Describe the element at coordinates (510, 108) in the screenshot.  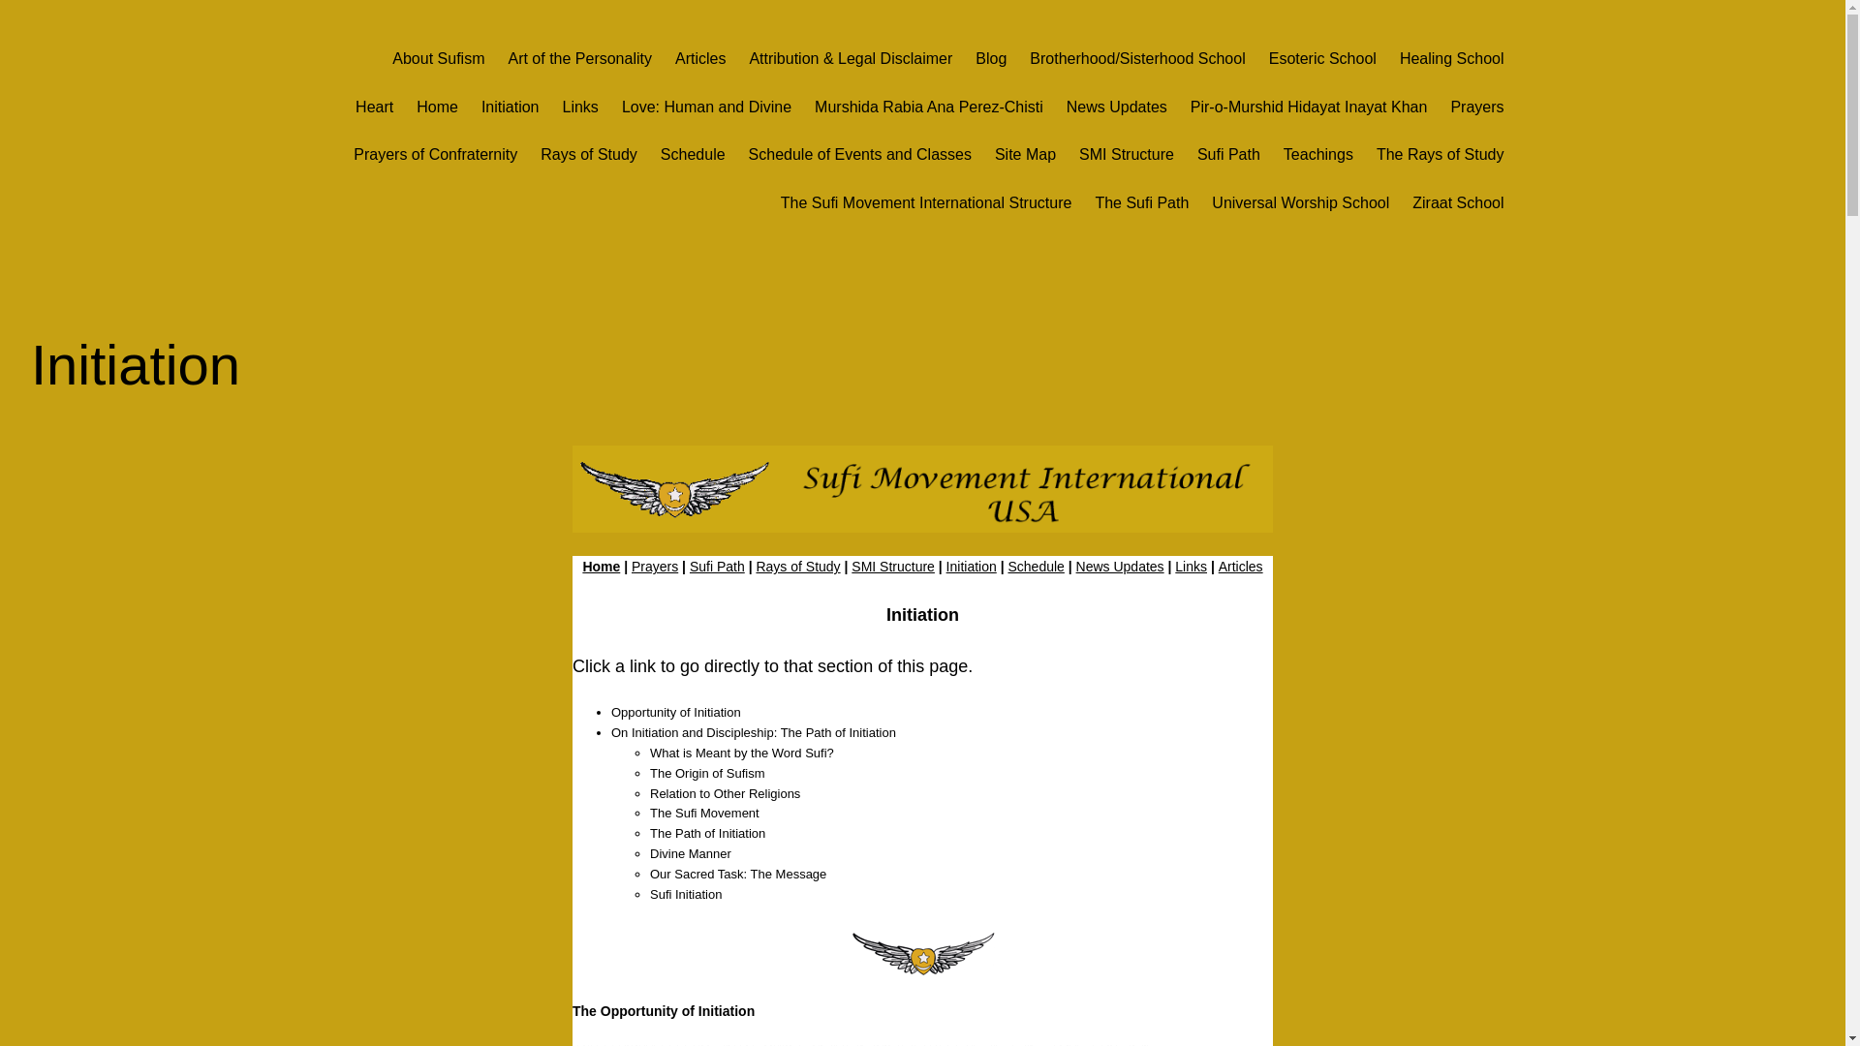
I see `Initiation` at that location.